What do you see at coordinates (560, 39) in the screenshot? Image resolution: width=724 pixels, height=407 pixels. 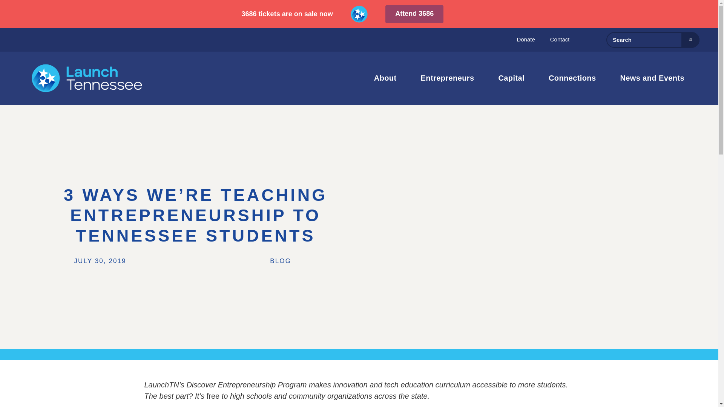 I see `Contact` at bounding box center [560, 39].